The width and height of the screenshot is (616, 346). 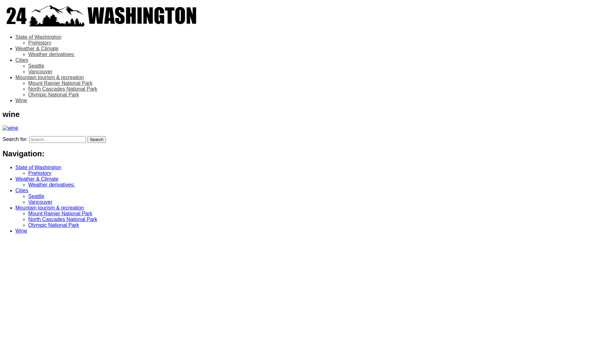 What do you see at coordinates (22, 60) in the screenshot?
I see `Cities` at bounding box center [22, 60].